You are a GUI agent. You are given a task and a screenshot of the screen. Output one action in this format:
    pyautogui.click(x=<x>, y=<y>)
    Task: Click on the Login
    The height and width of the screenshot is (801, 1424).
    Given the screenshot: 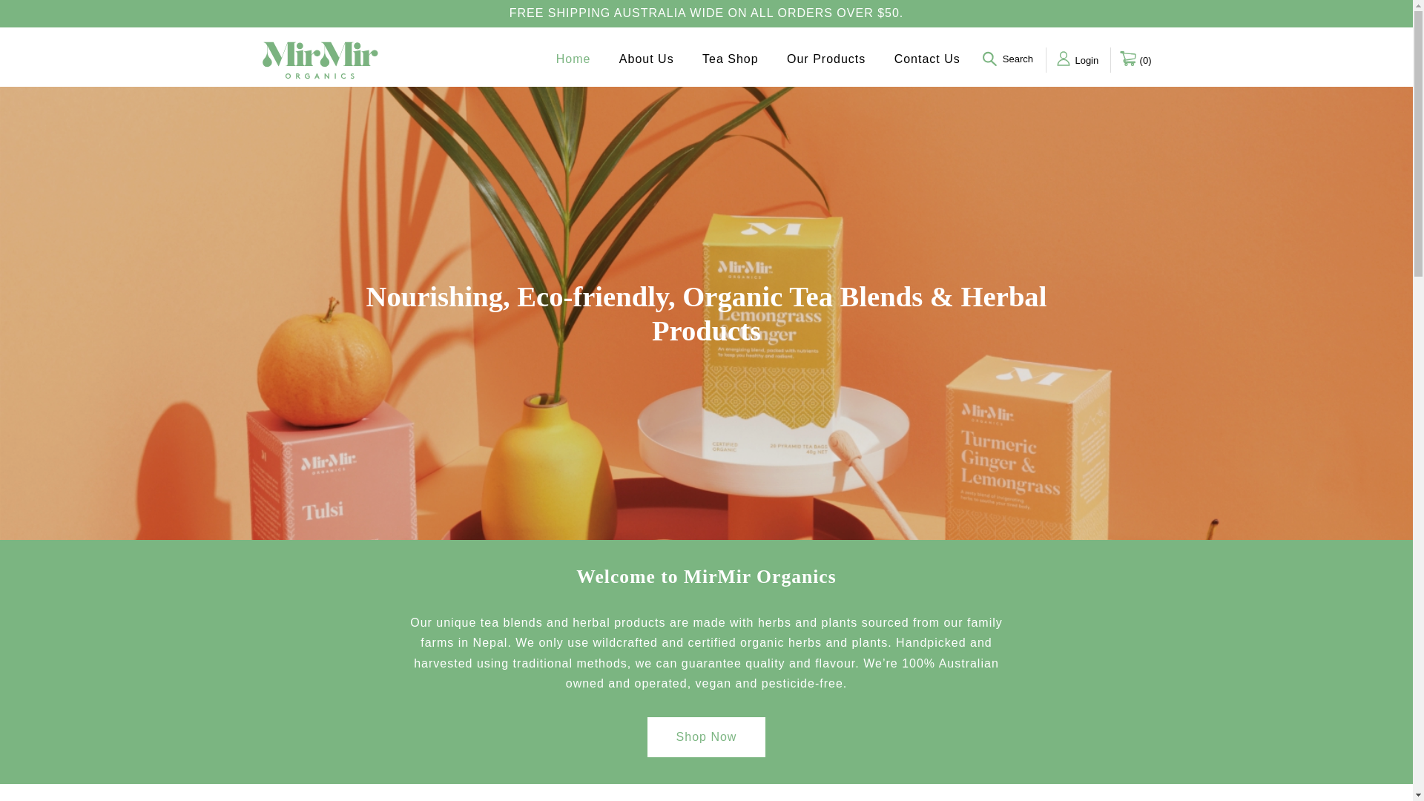 What is the action you would take?
    pyautogui.click(x=1080, y=58)
    